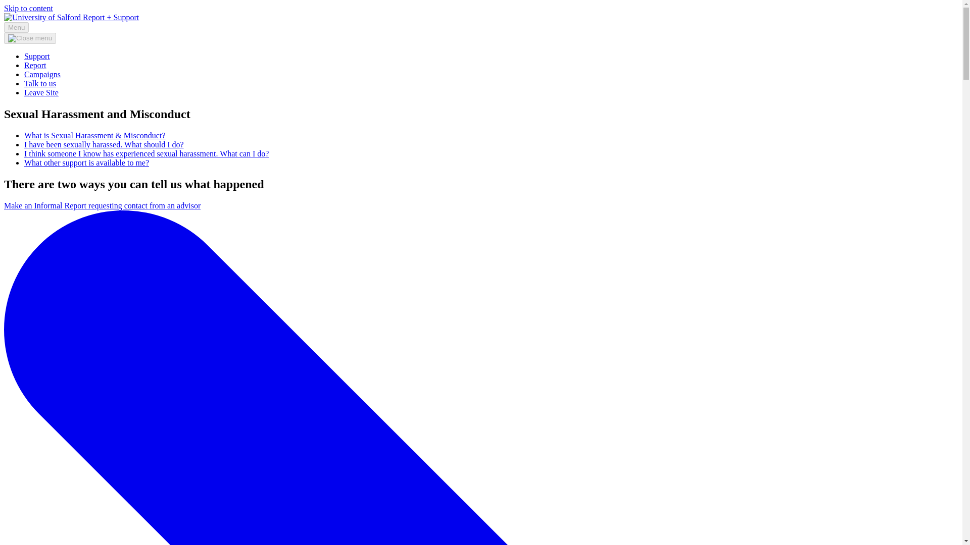 The image size is (970, 545). Describe the element at coordinates (37, 56) in the screenshot. I see `Support` at that location.